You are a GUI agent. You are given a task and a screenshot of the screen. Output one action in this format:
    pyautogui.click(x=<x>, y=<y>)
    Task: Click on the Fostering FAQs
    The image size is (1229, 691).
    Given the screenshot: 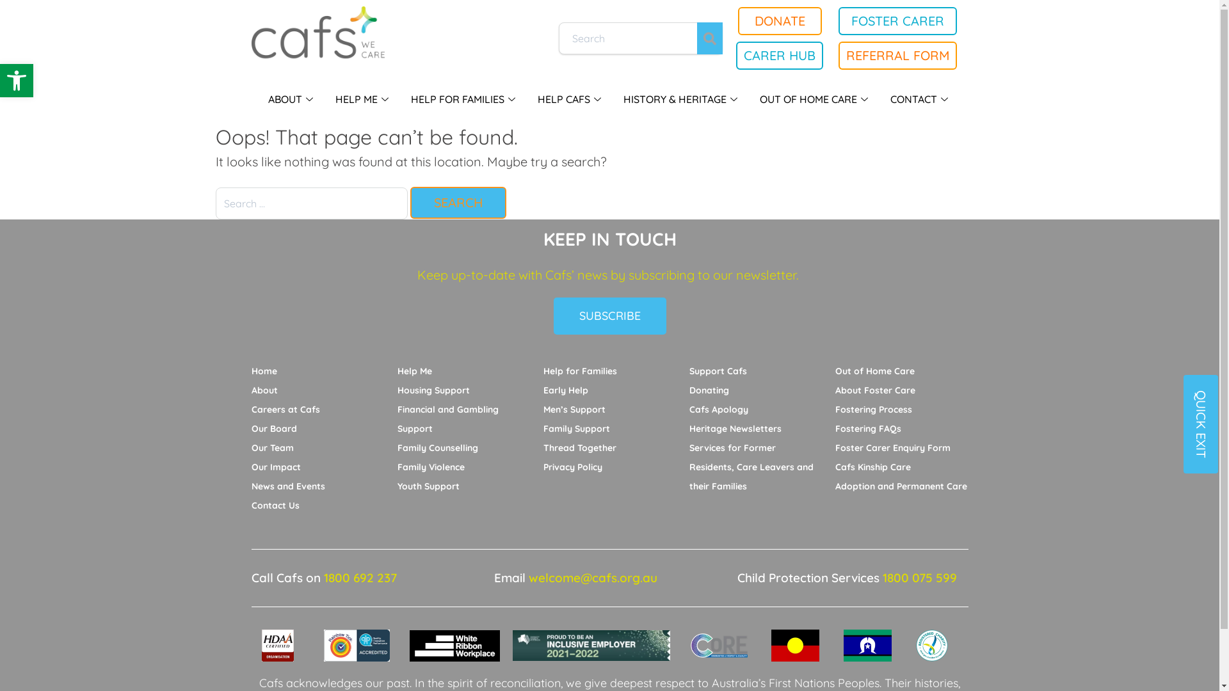 What is the action you would take?
    pyautogui.click(x=868, y=429)
    